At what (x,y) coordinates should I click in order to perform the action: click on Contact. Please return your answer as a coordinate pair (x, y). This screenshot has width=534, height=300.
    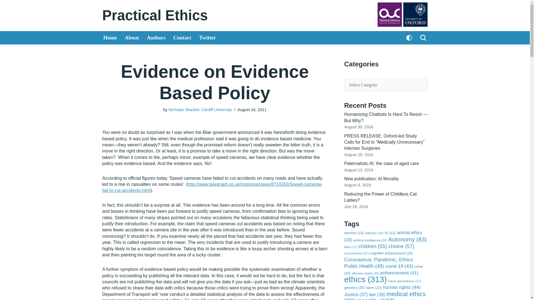
    Looking at the image, I should click on (182, 38).